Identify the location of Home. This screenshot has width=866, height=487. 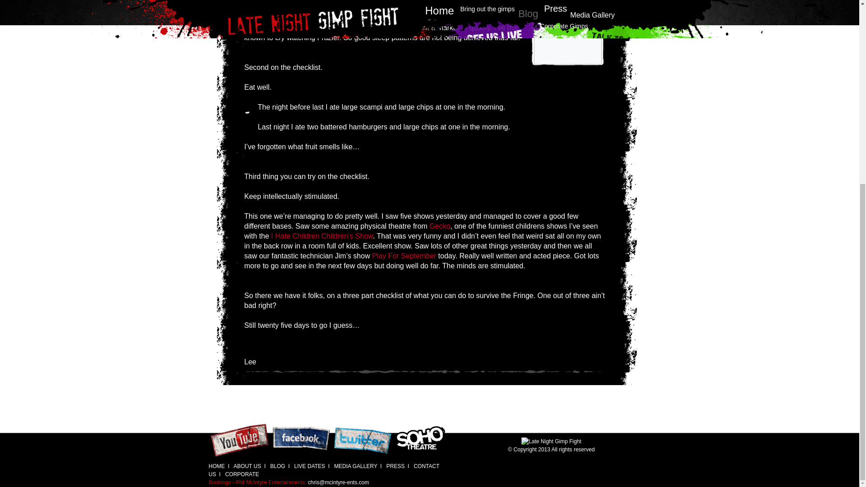
(216, 466).